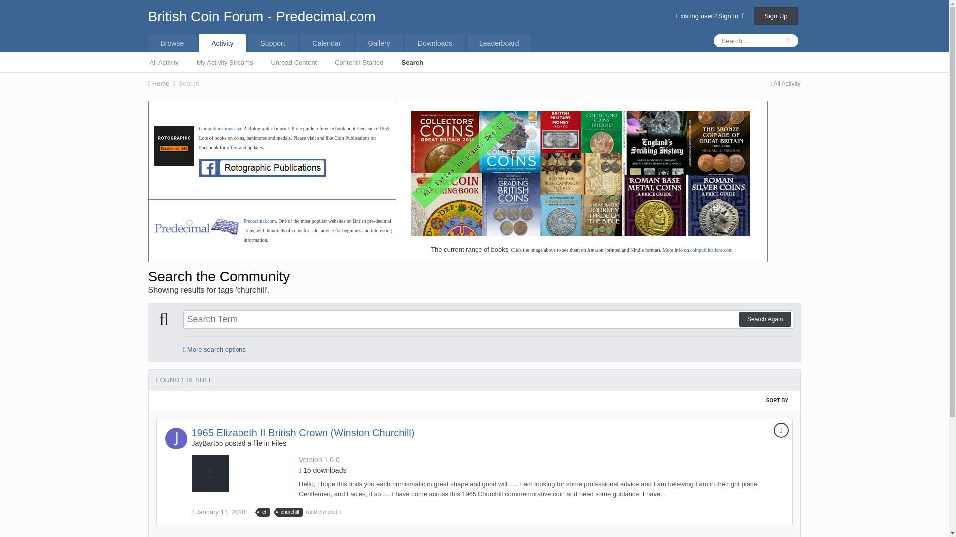 The height and width of the screenshot is (537, 956). What do you see at coordinates (294, 61) in the screenshot?
I see `Unread Content` at bounding box center [294, 61].